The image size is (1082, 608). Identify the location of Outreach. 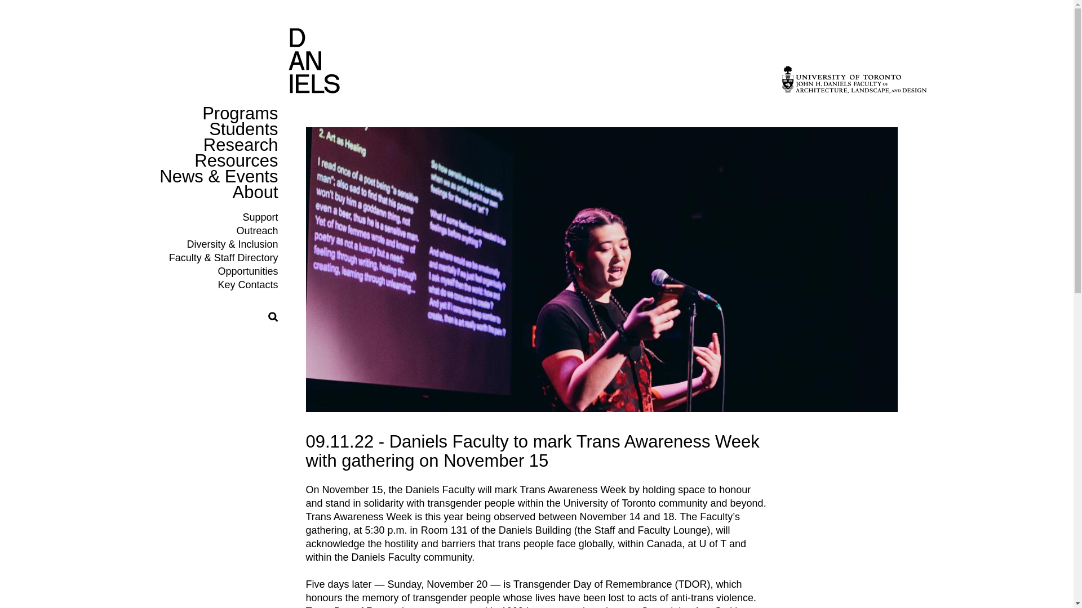
(257, 231).